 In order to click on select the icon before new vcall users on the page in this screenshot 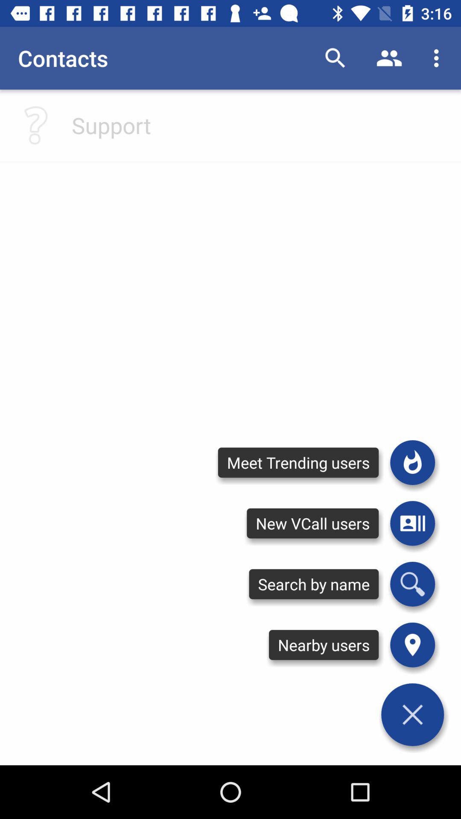, I will do `click(412, 523)`.